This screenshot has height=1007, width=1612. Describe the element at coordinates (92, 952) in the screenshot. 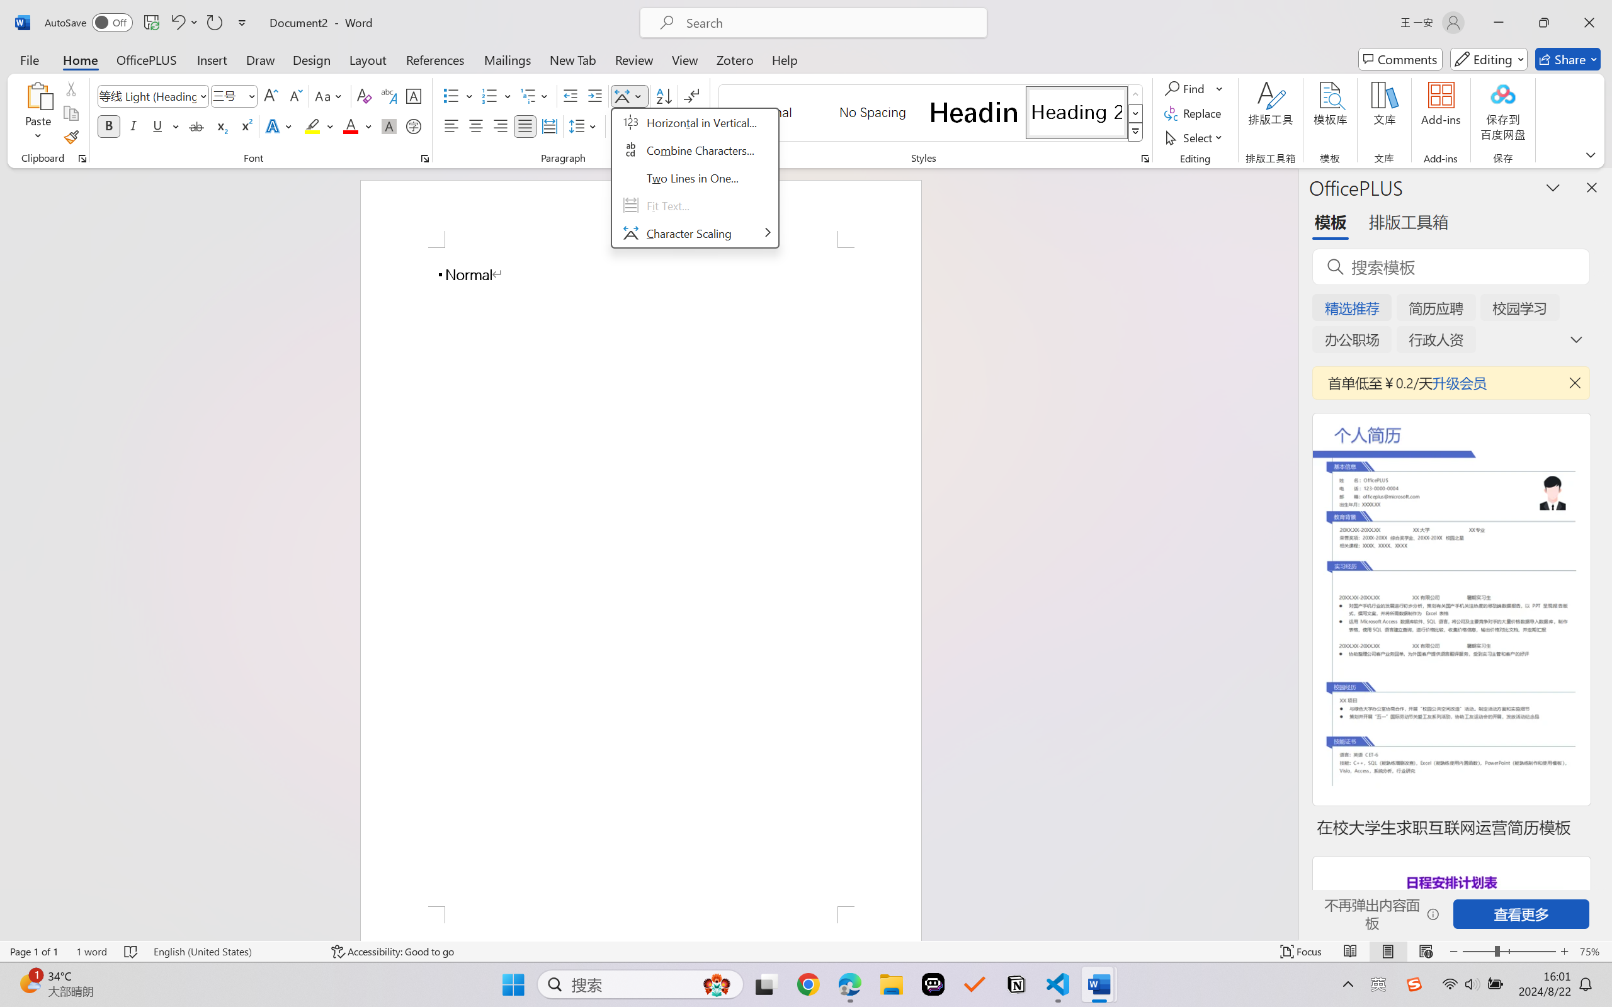

I see `Word Count 1 word` at that location.